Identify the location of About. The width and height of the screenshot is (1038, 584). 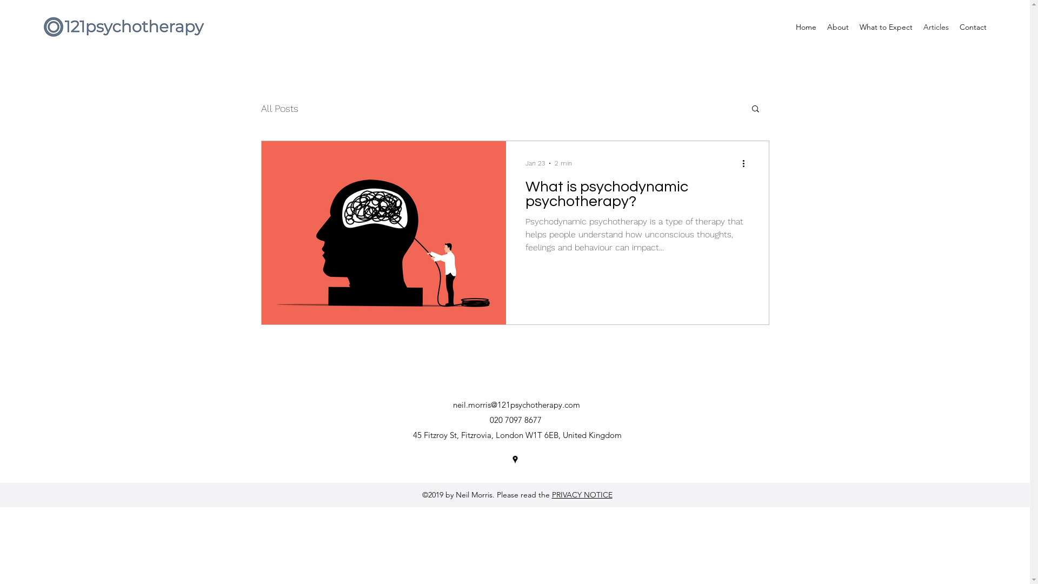
(838, 27).